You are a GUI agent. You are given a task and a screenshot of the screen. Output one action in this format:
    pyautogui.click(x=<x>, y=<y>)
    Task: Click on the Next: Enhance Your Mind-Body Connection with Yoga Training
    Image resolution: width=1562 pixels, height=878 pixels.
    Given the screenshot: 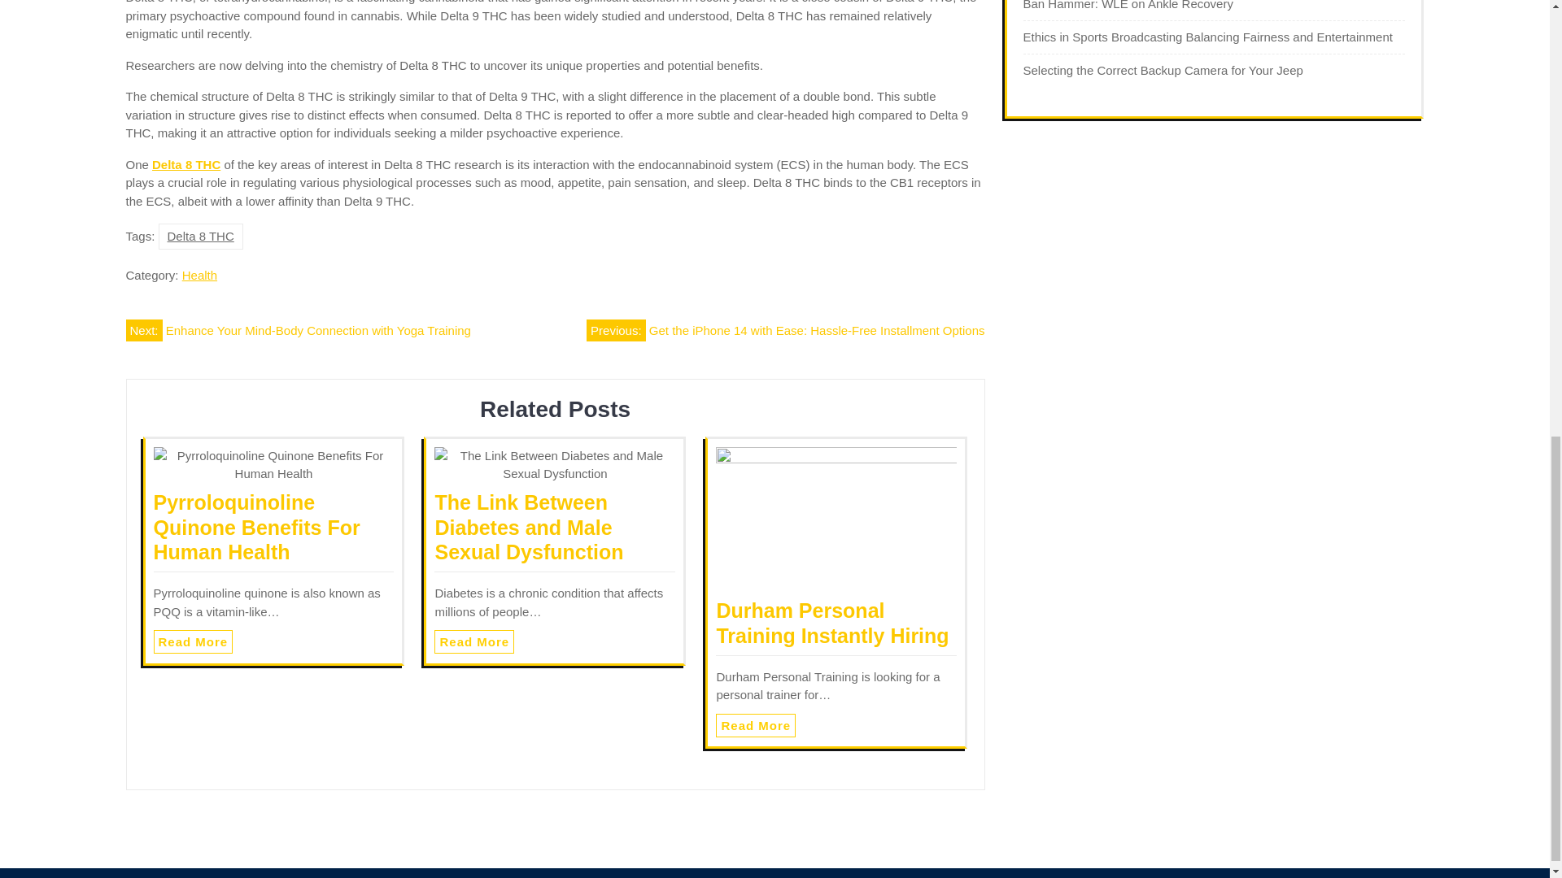 What is the action you would take?
    pyautogui.click(x=297, y=330)
    